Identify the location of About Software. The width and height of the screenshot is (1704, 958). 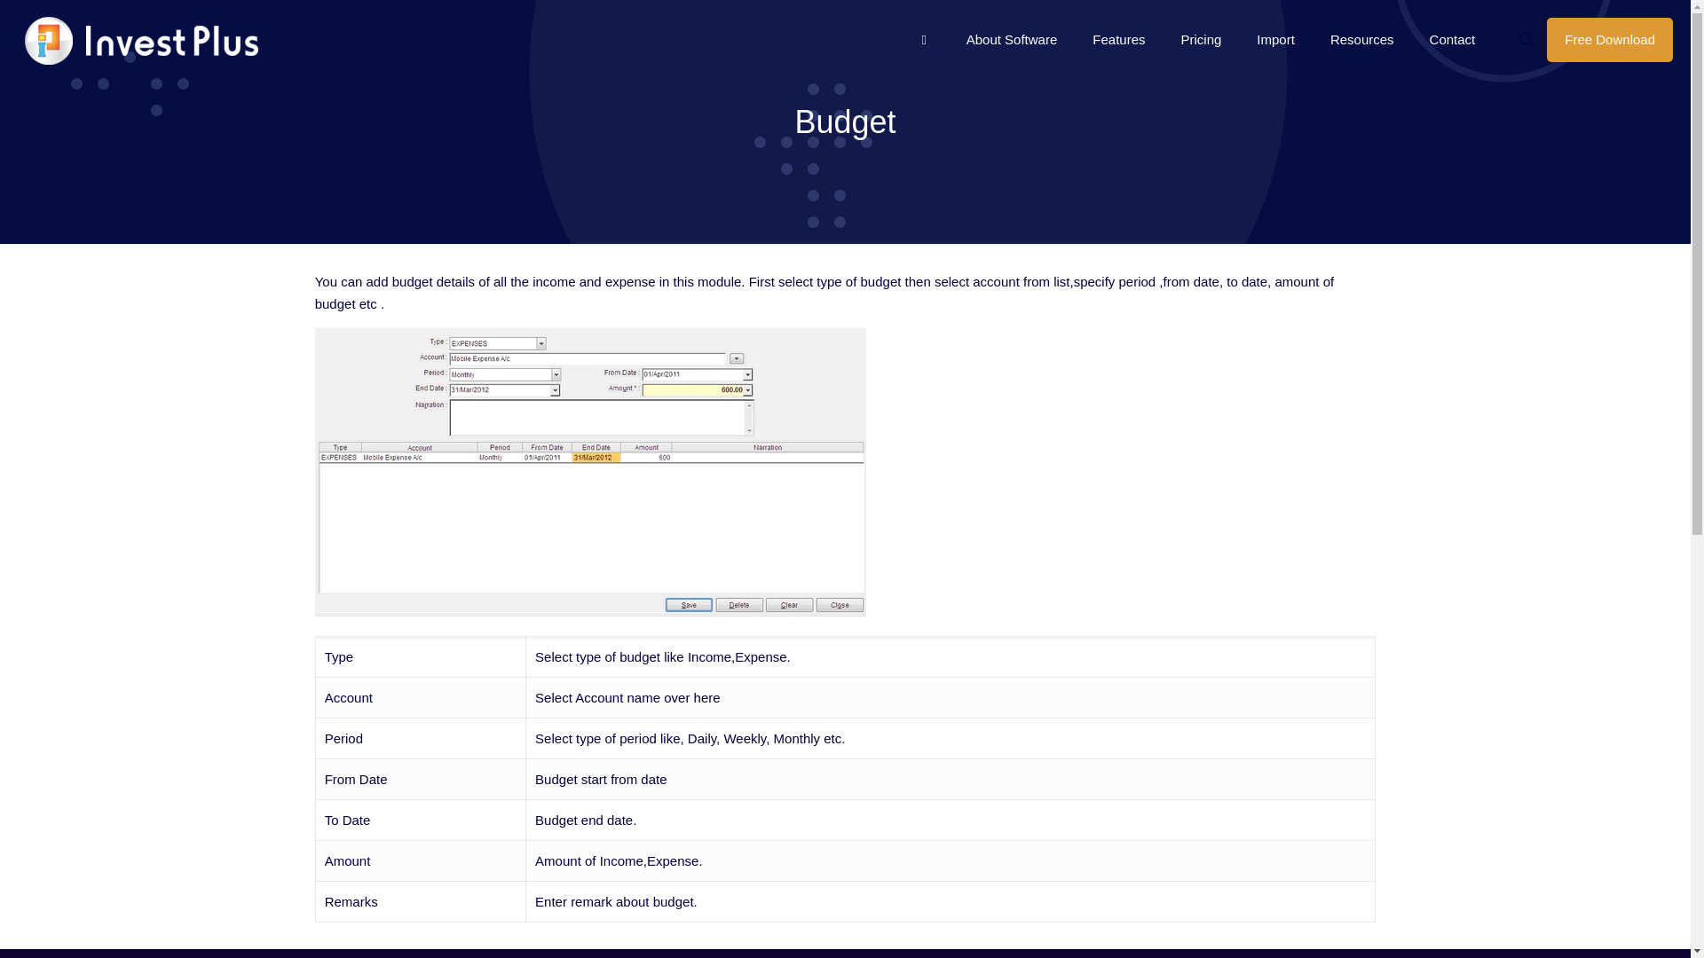
(1012, 39).